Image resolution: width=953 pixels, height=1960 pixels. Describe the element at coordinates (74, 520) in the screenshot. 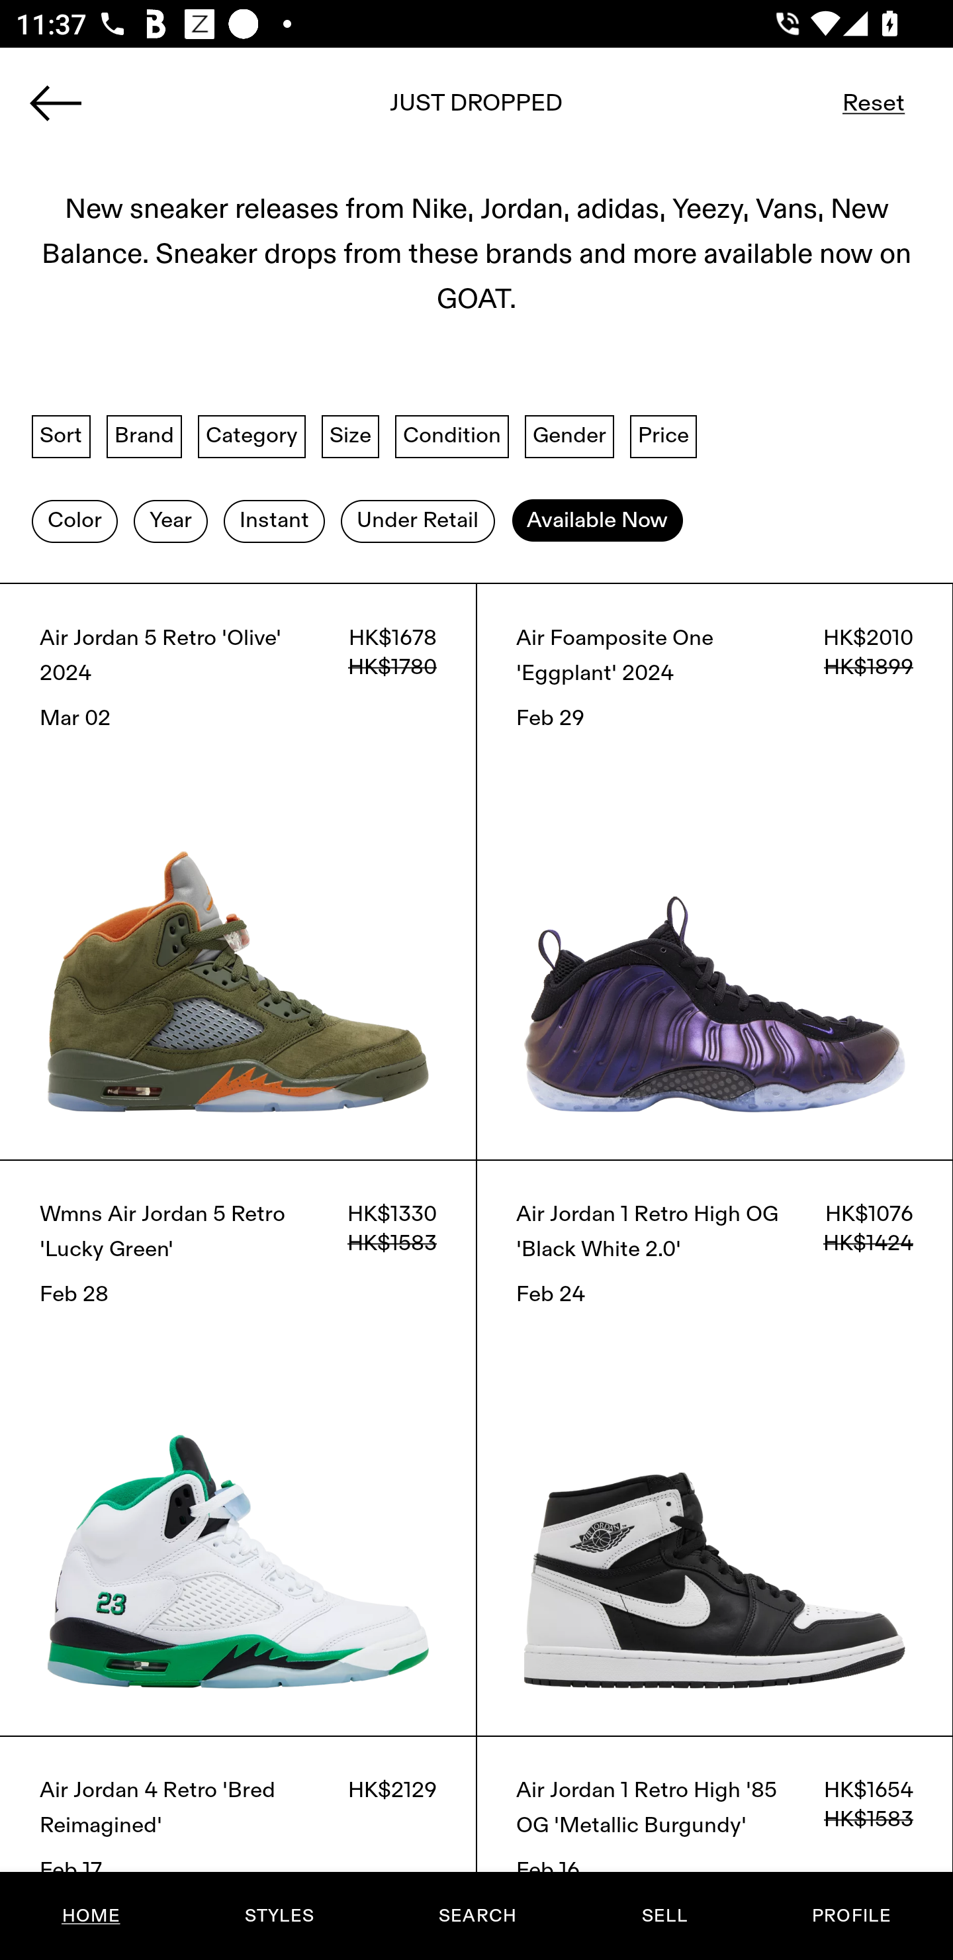

I see `Color` at that location.